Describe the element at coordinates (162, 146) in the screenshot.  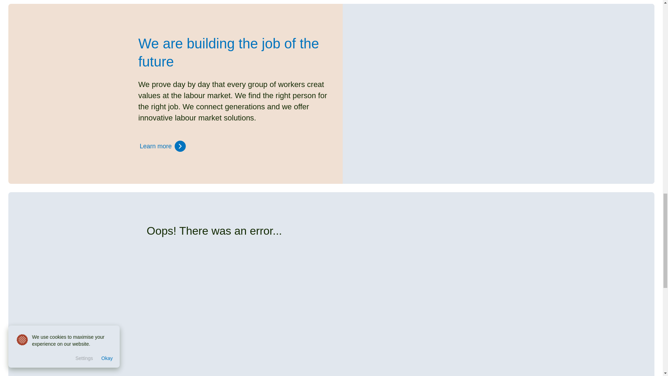
I see `Learn more` at that location.